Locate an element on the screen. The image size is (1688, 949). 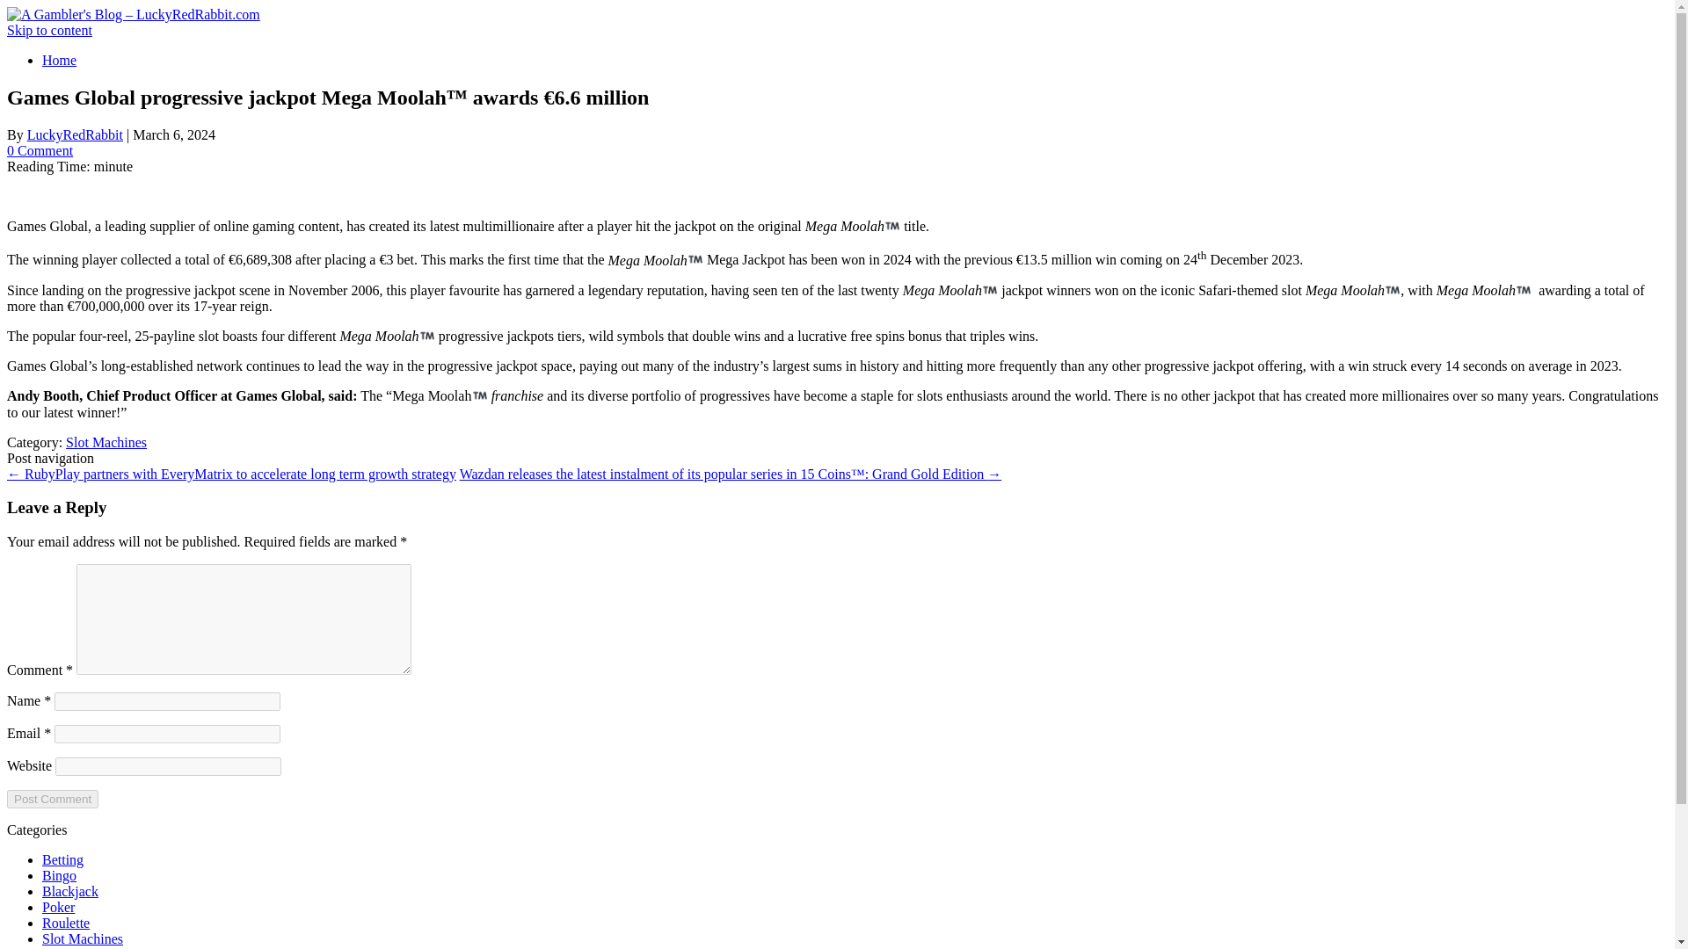
Bingo is located at coordinates (59, 875).